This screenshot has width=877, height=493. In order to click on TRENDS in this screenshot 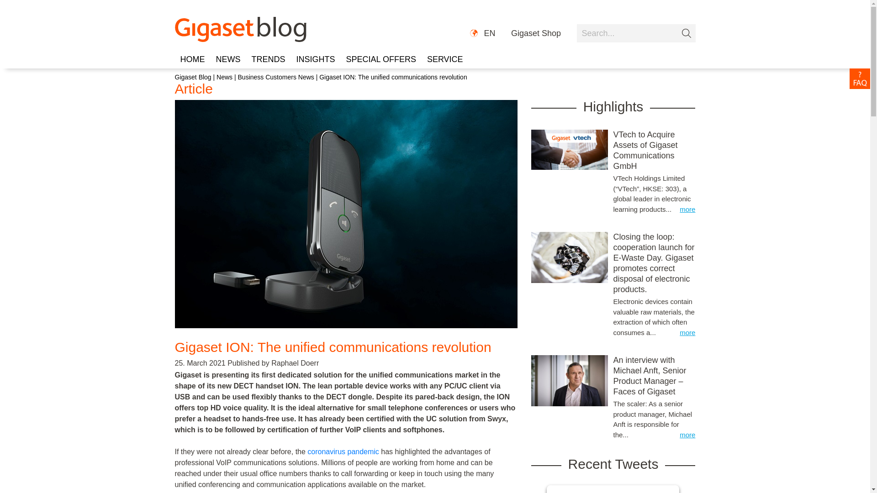, I will do `click(268, 59)`.